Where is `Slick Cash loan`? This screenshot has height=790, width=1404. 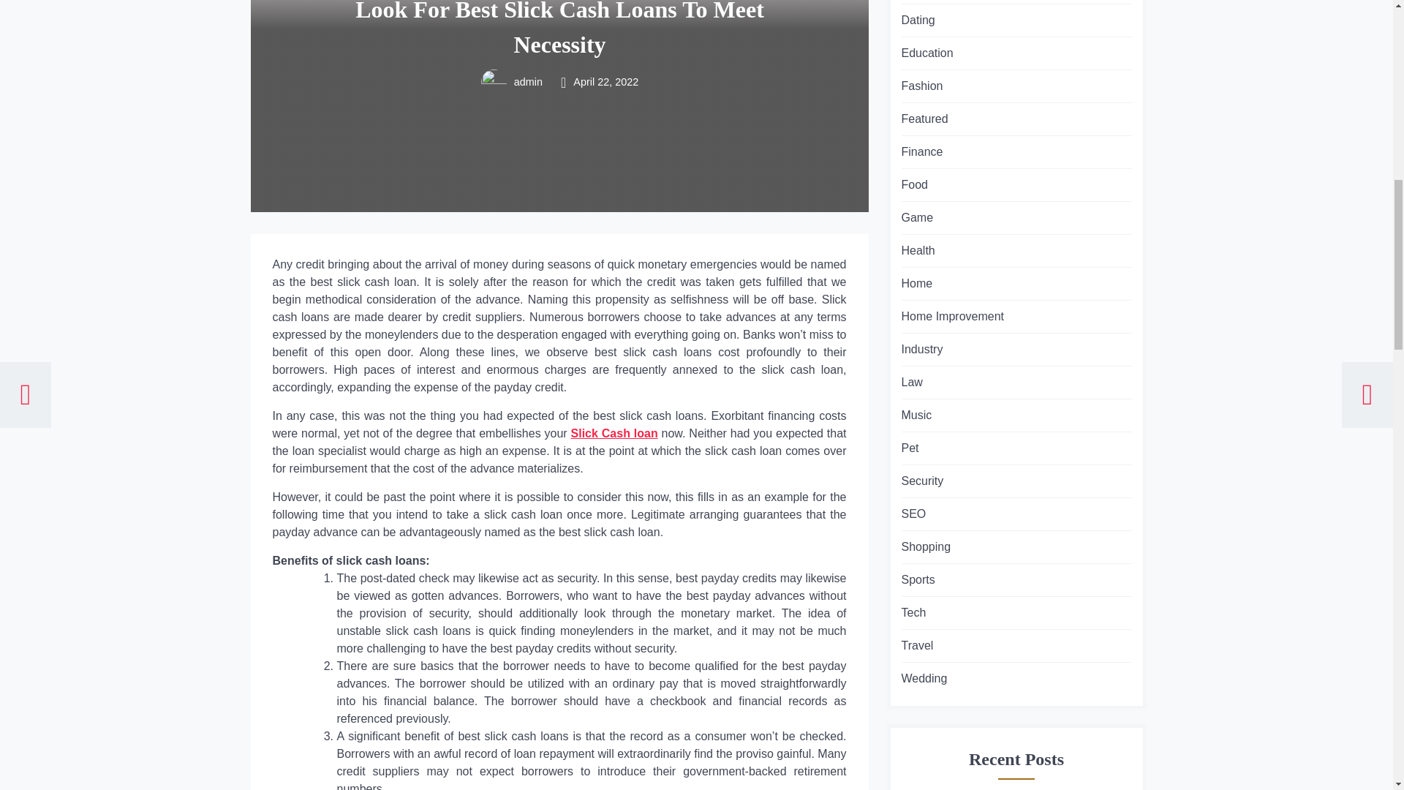 Slick Cash loan is located at coordinates (614, 433).